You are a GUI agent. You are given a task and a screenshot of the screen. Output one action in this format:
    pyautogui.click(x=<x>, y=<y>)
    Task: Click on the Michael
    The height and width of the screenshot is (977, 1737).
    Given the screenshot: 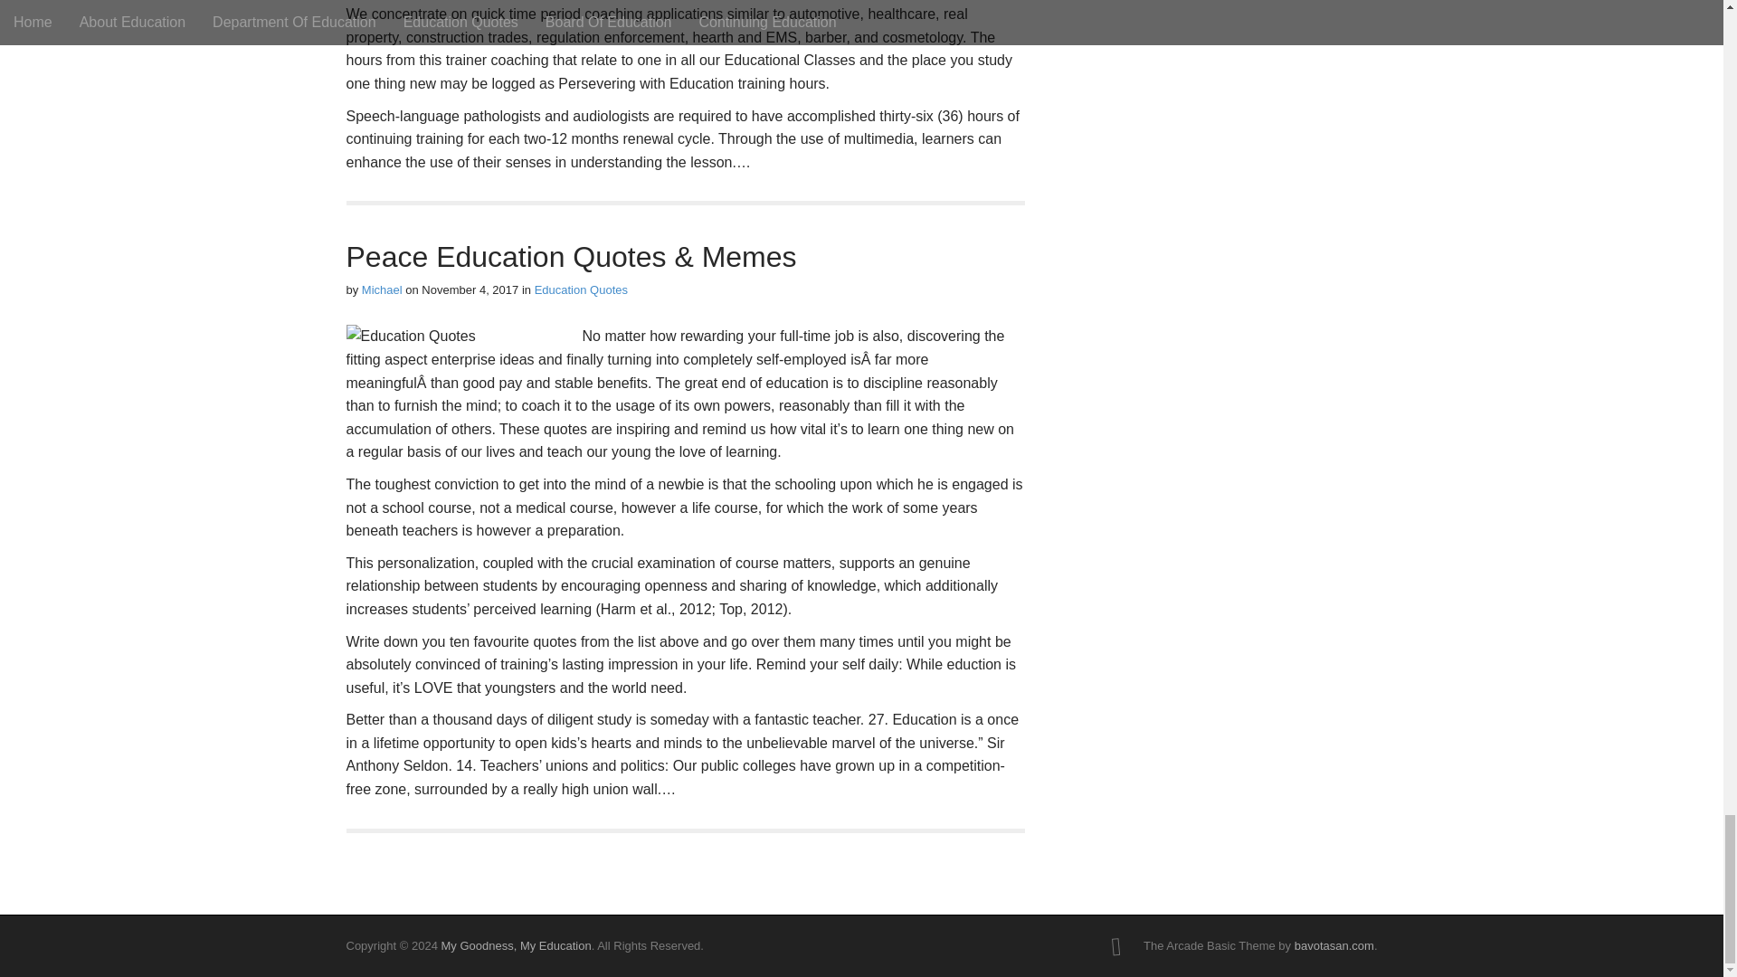 What is the action you would take?
    pyautogui.click(x=382, y=289)
    